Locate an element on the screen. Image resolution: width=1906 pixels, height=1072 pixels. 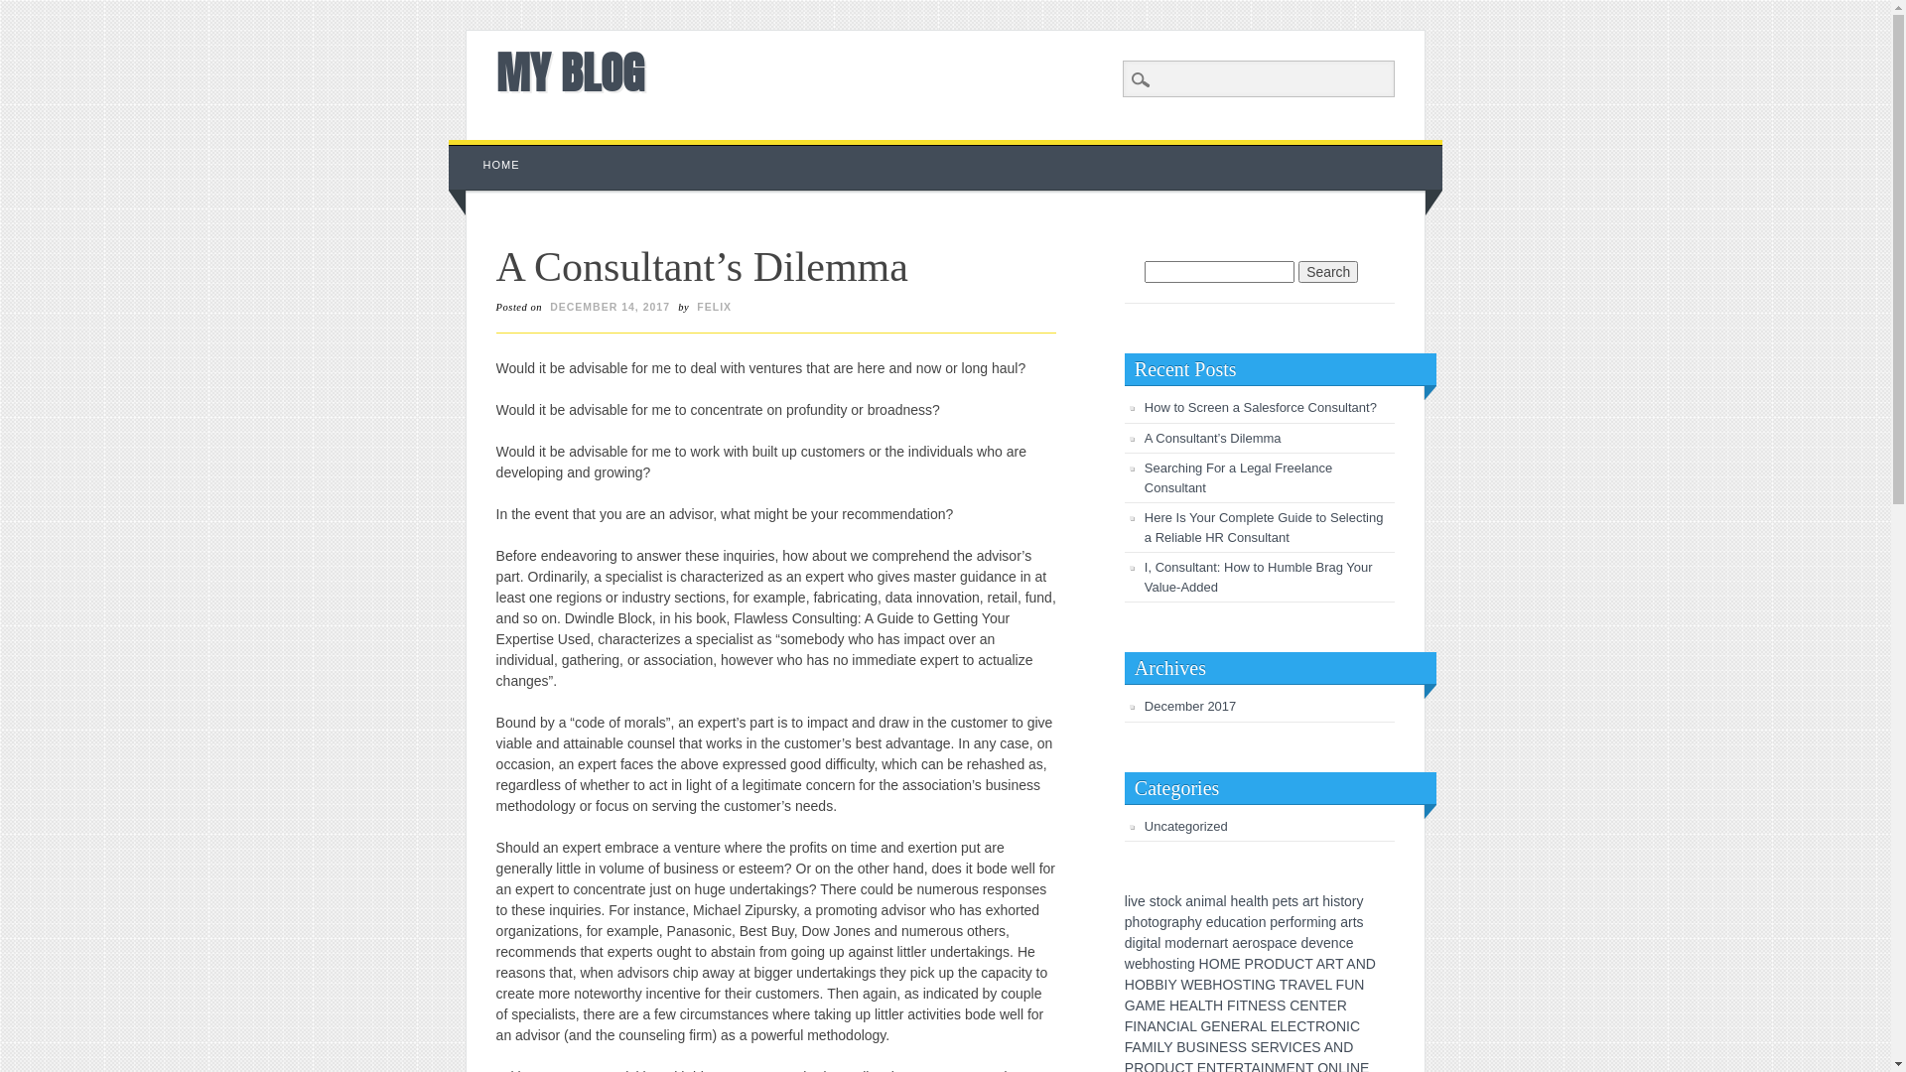
p is located at coordinates (1129, 922).